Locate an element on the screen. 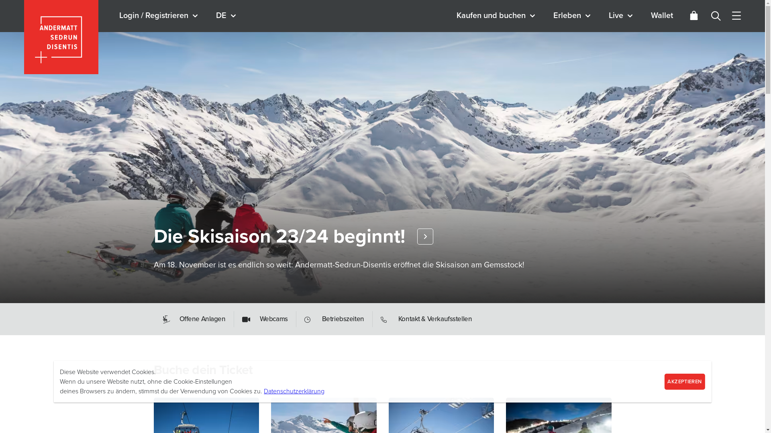 The height and width of the screenshot is (433, 771). Wallet is located at coordinates (662, 16).